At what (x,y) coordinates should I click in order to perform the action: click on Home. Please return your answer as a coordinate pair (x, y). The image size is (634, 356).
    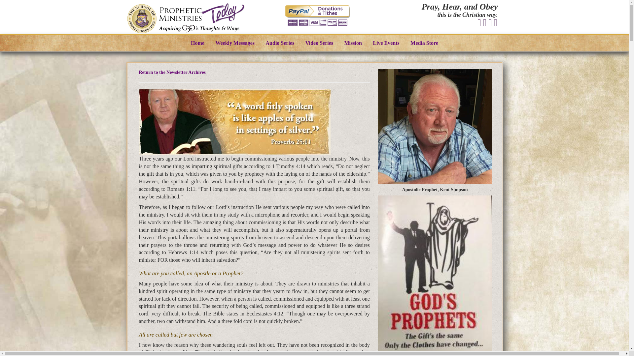
    Looking at the image, I should click on (197, 43).